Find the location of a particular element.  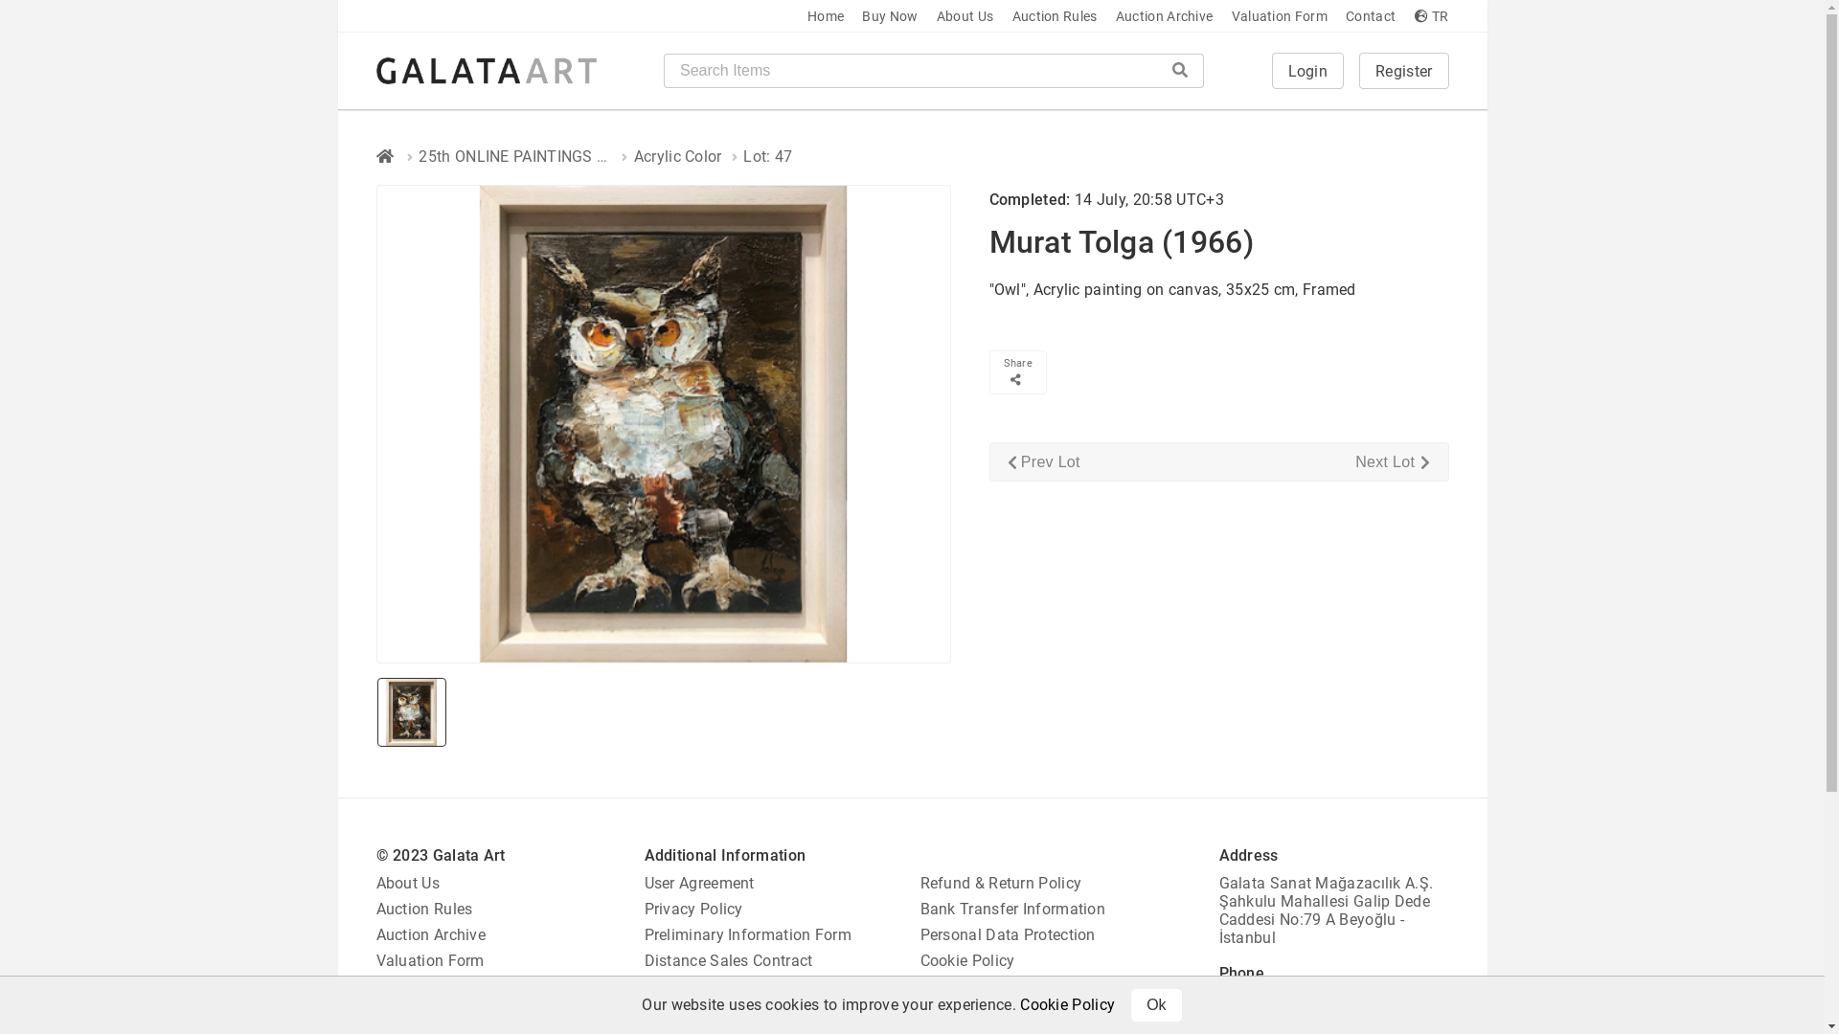

Login is located at coordinates (1308, 71).